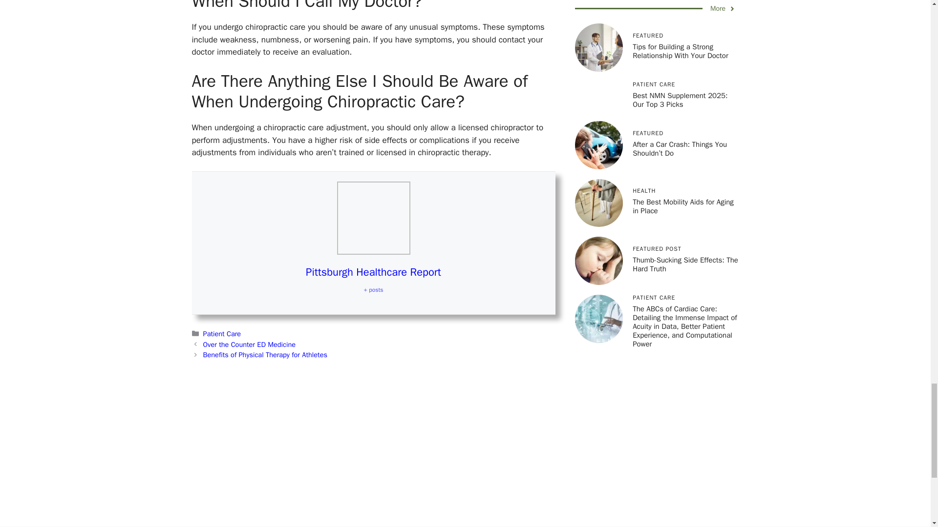 The image size is (938, 527). What do you see at coordinates (373, 272) in the screenshot?
I see `Pittsburgh Healthcare Report` at bounding box center [373, 272].